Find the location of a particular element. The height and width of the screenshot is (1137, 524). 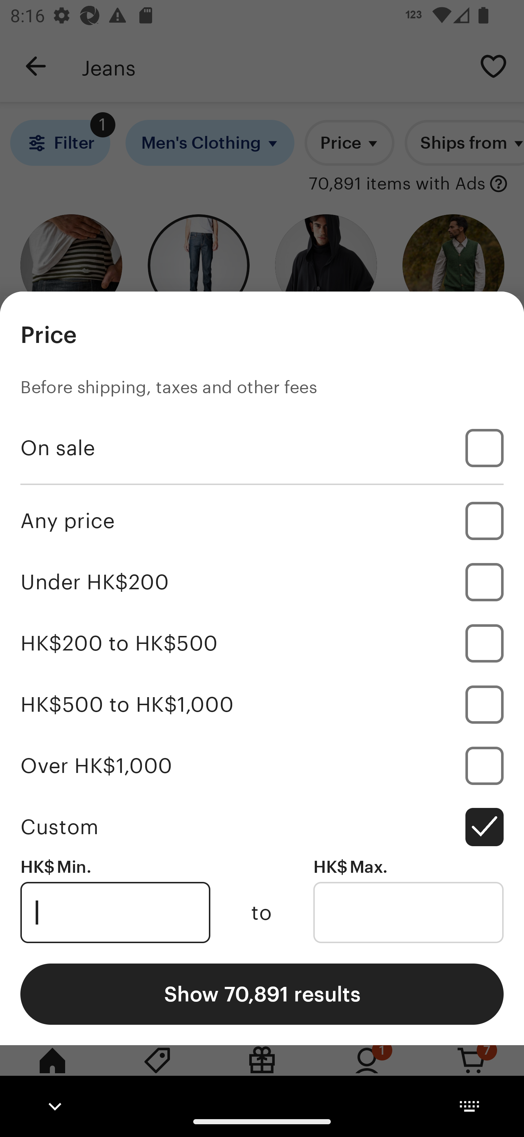

Show 70,891 results is located at coordinates (262, 993).